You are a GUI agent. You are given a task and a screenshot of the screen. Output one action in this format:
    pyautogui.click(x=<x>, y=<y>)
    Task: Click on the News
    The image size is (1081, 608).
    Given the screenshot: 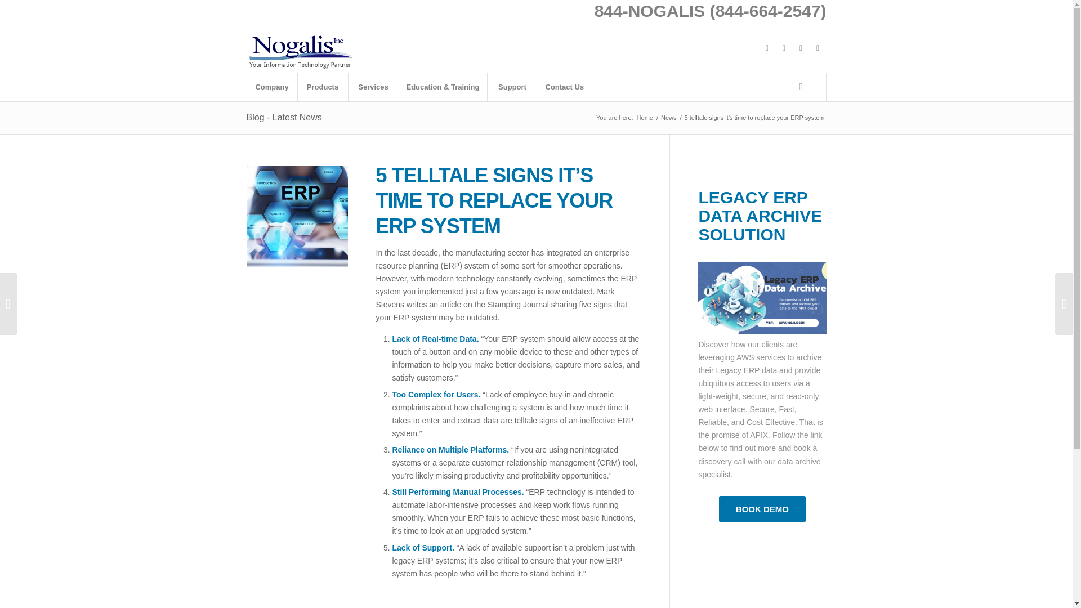 What is the action you would take?
    pyautogui.click(x=669, y=118)
    